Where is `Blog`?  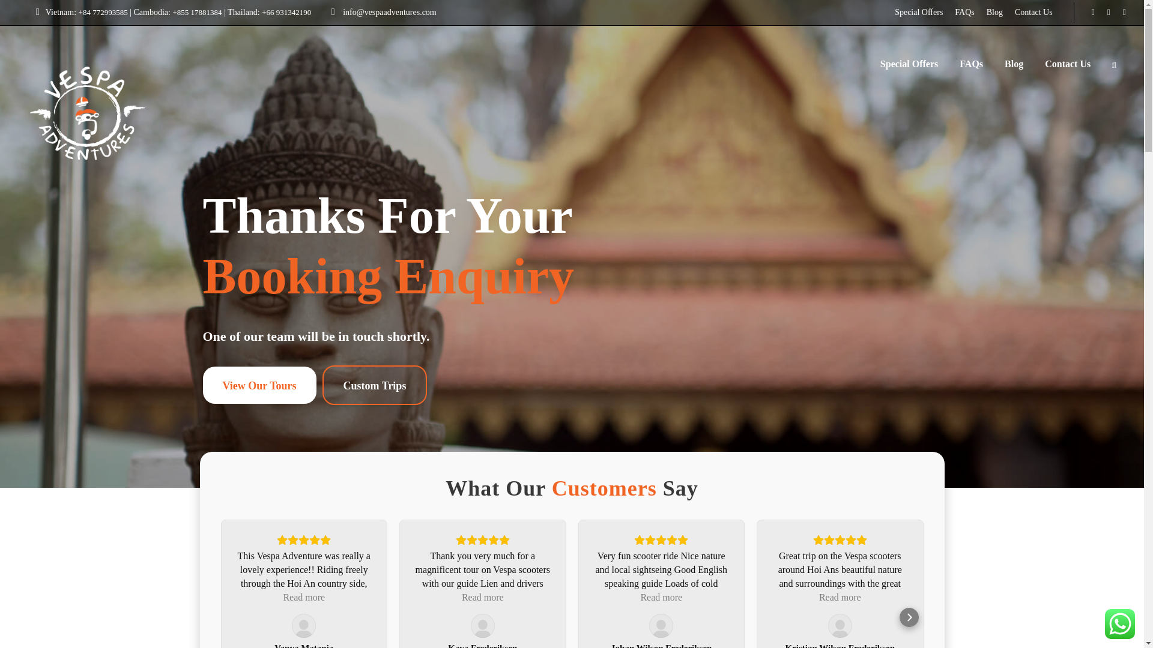 Blog is located at coordinates (994, 12).